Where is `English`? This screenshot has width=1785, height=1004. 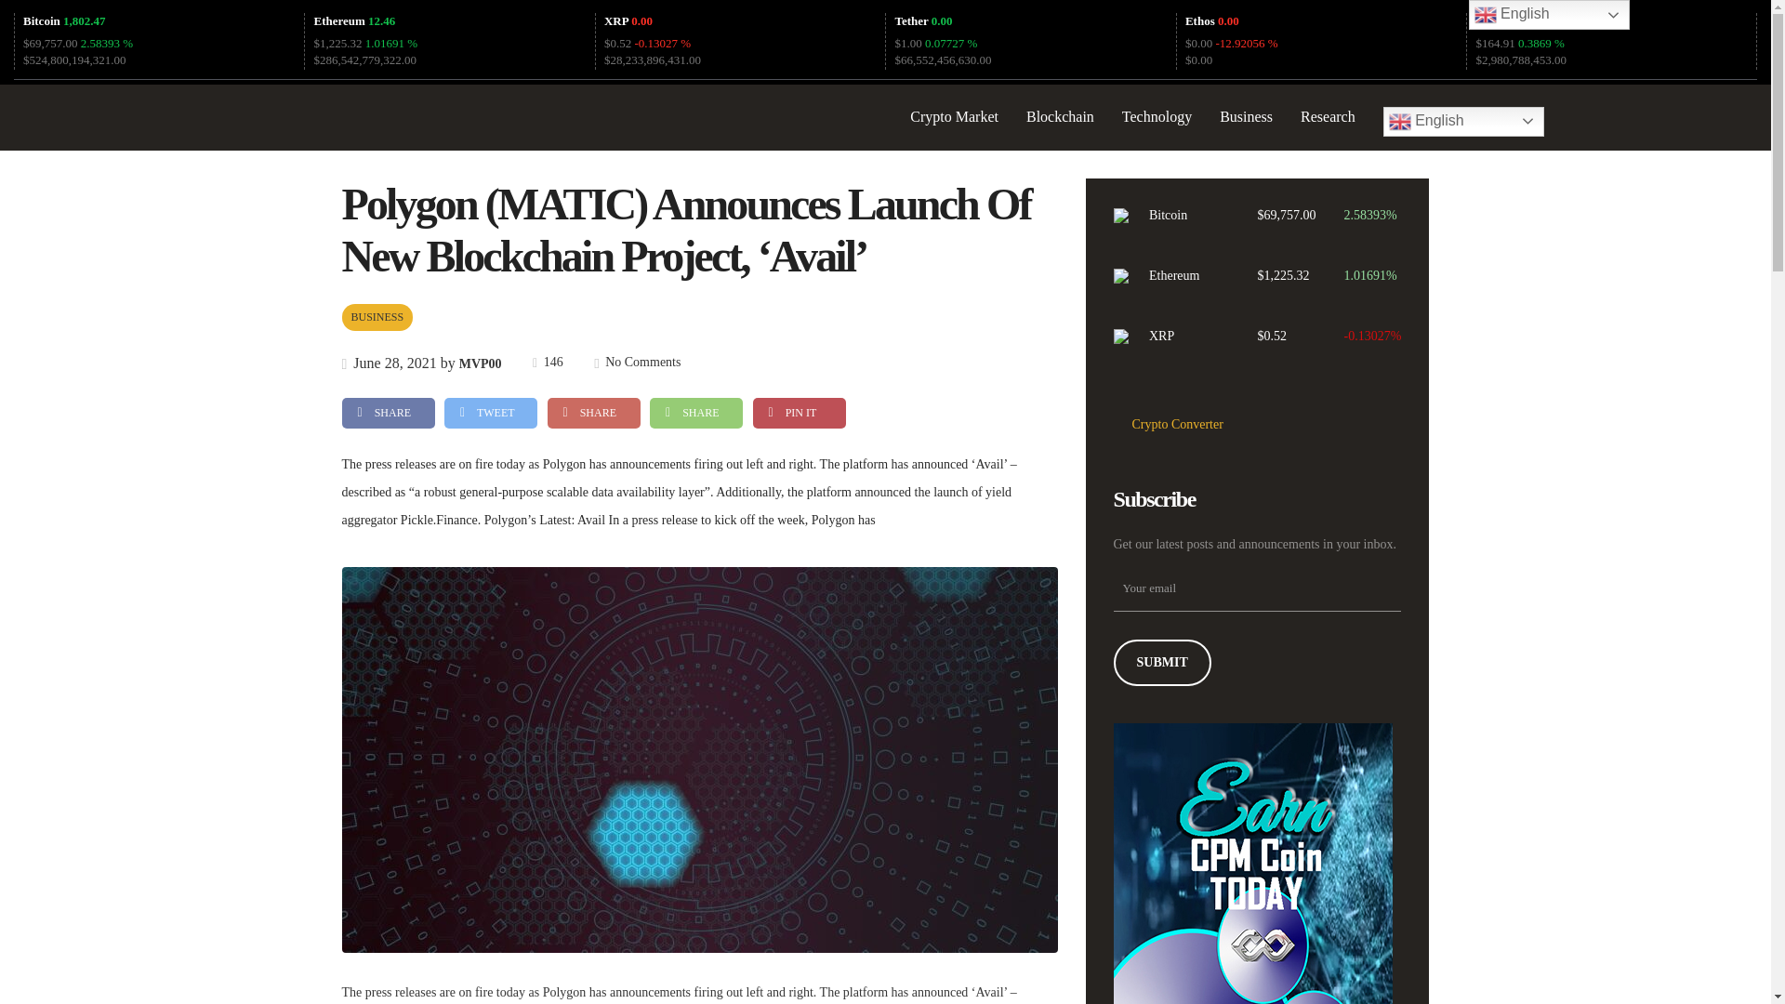
English is located at coordinates (1463, 121).